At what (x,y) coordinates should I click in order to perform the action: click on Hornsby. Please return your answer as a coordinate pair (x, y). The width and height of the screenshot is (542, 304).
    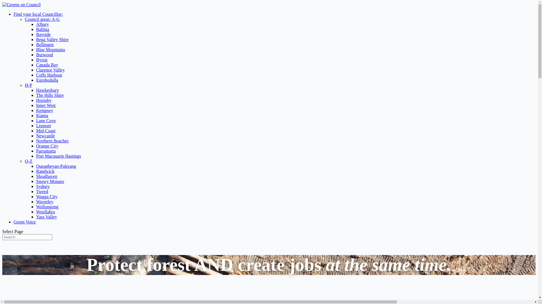
    Looking at the image, I should click on (44, 100).